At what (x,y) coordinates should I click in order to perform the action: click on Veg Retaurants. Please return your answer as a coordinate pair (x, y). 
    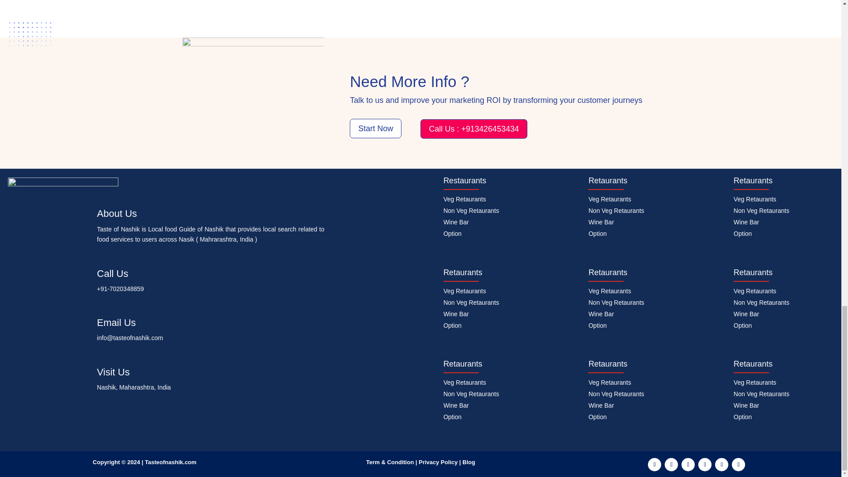
    Looking at the image, I should click on (465, 199).